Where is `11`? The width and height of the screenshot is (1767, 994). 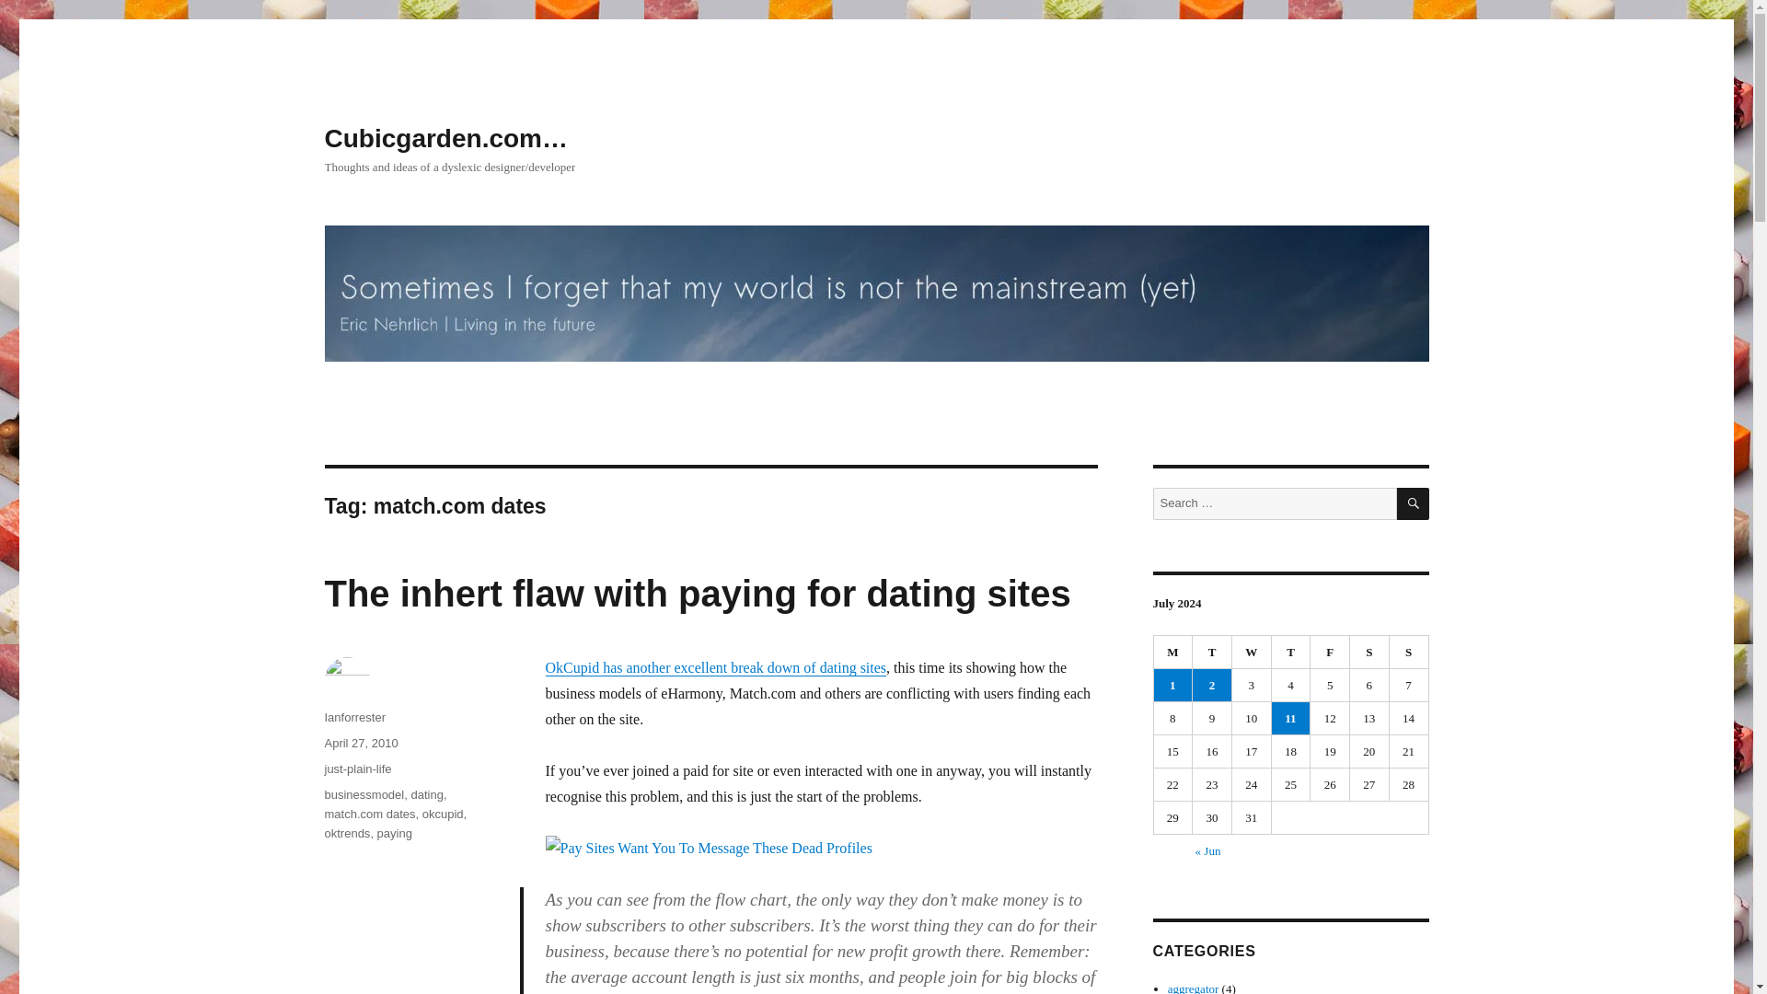
11 is located at coordinates (1291, 718).